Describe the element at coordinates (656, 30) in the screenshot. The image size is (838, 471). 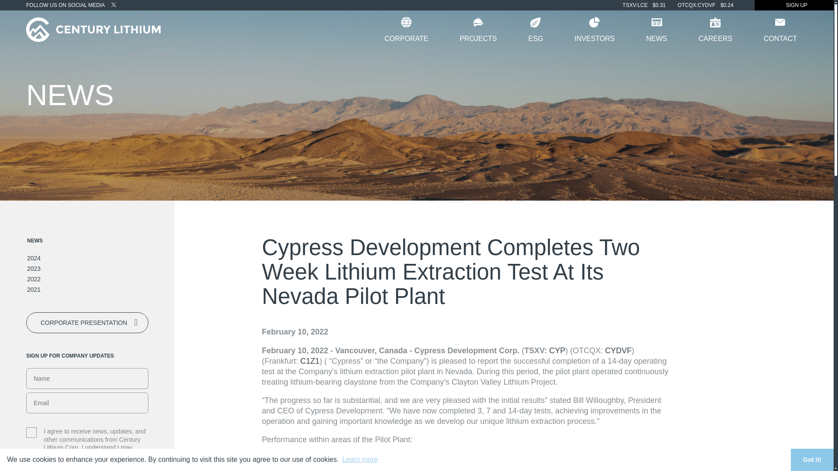
I see `NEWS` at that location.